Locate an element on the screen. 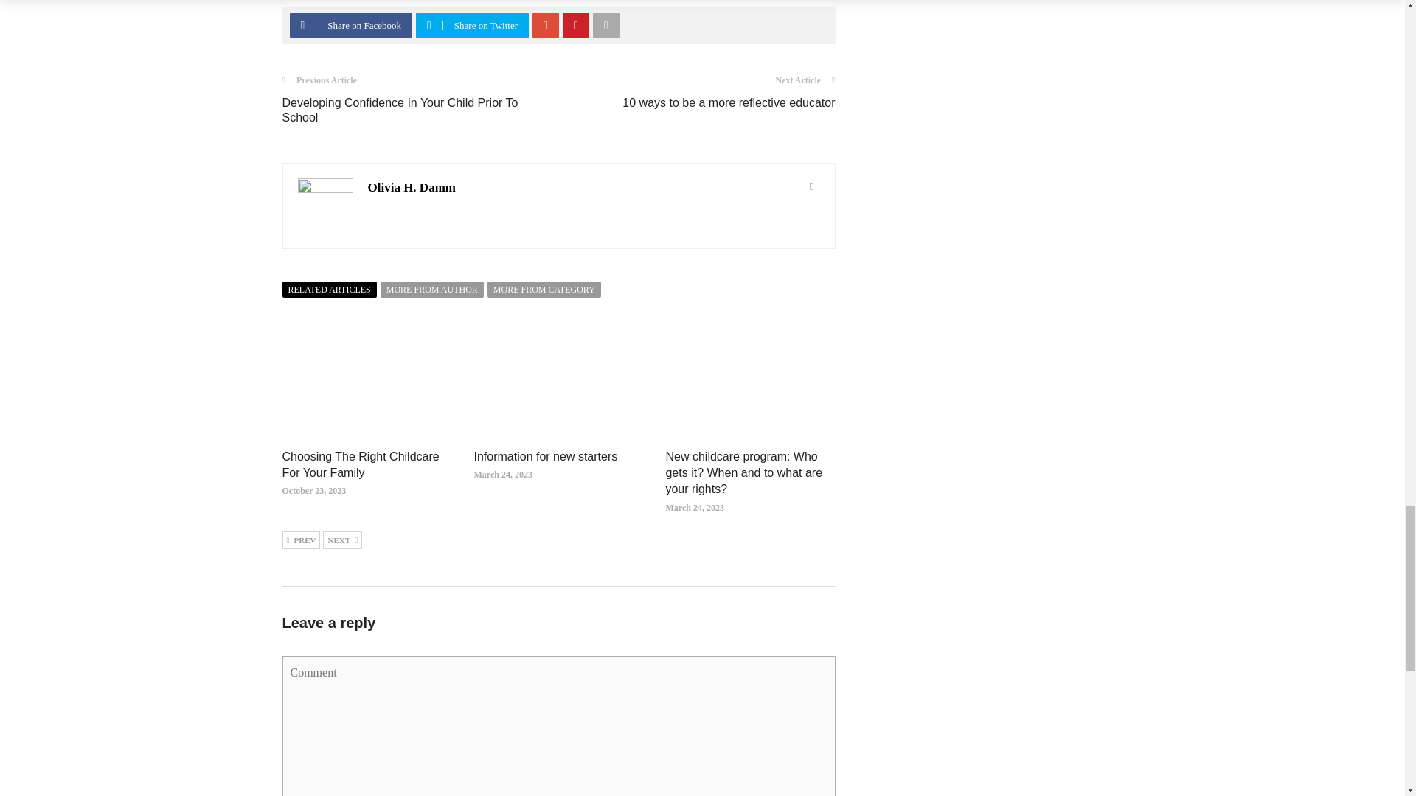 The image size is (1416, 796). Share on Twitter is located at coordinates (473, 25).